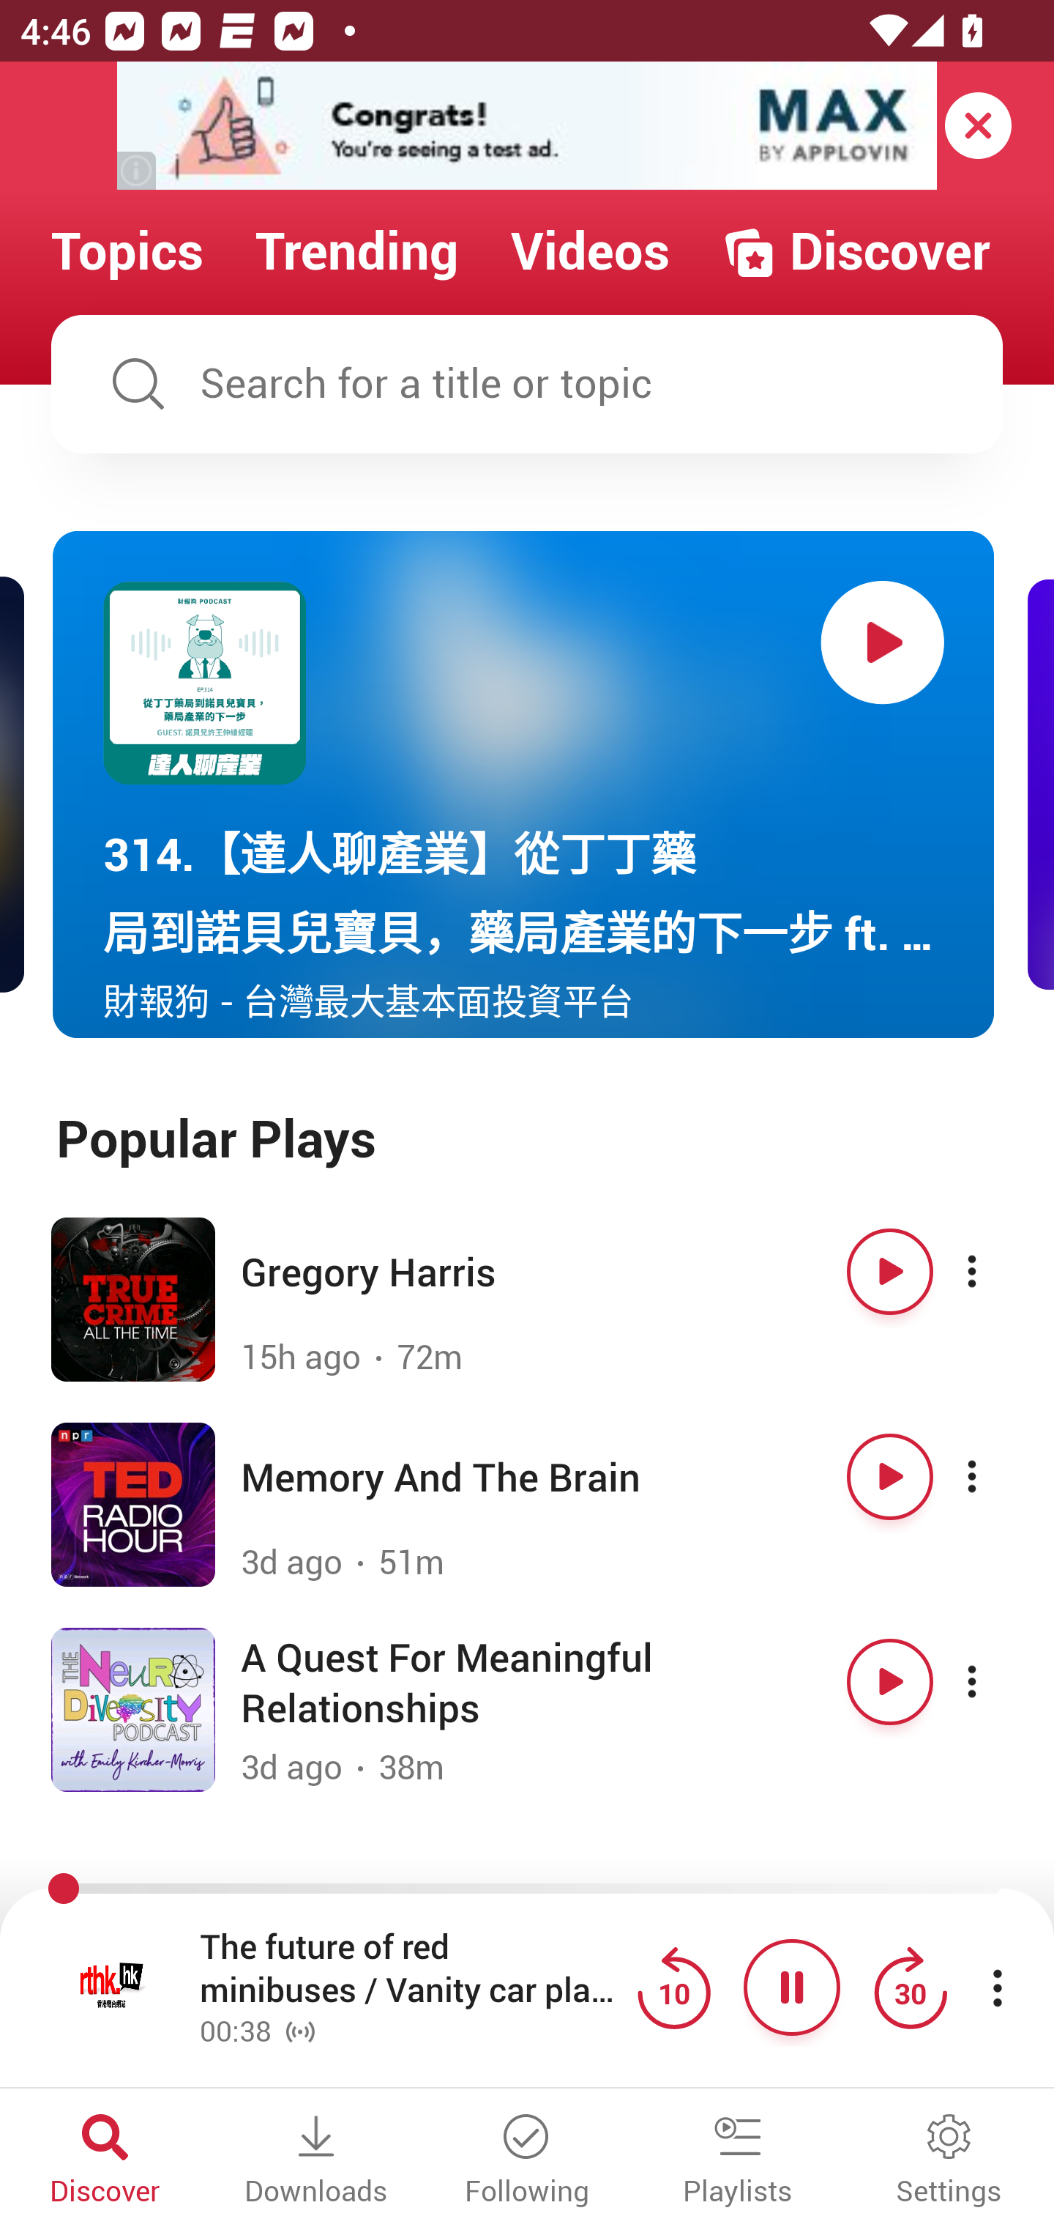 The width and height of the screenshot is (1054, 2227). What do you see at coordinates (673, 1987) in the screenshot?
I see `Jump back` at bounding box center [673, 1987].